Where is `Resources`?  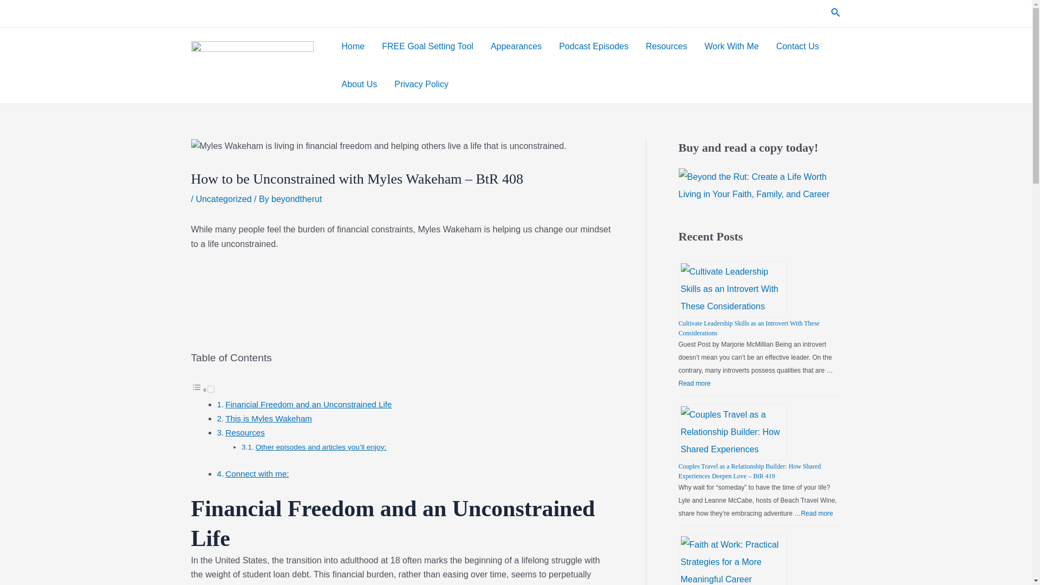 Resources is located at coordinates (245, 432).